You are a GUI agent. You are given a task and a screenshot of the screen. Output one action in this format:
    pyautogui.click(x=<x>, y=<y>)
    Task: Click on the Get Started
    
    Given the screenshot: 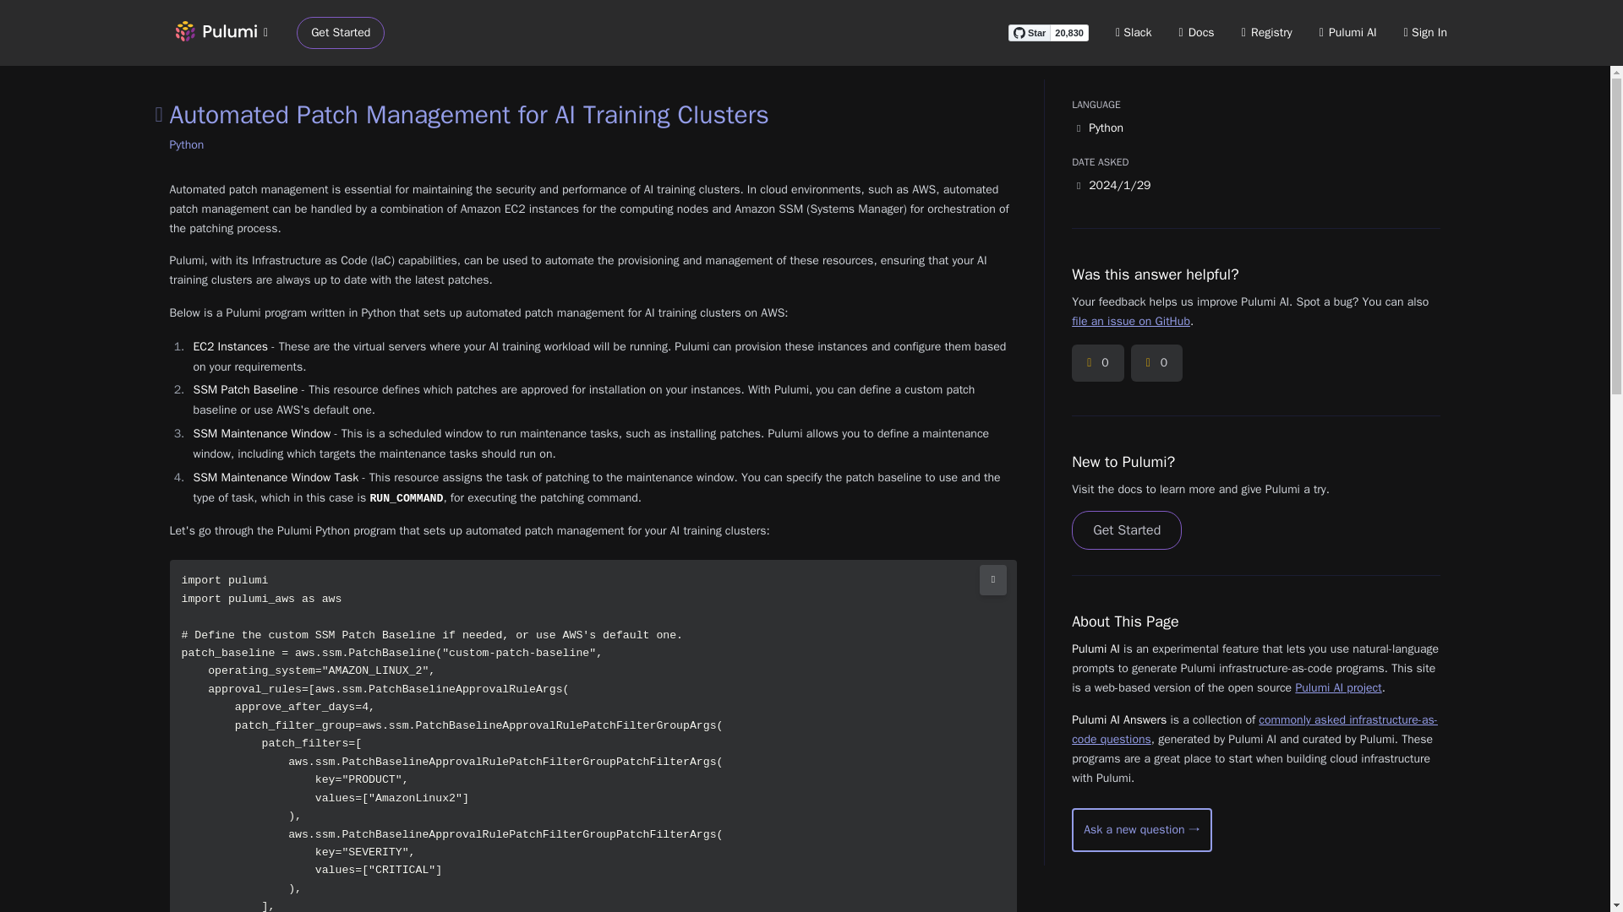 What is the action you would take?
    pyautogui.click(x=341, y=33)
    